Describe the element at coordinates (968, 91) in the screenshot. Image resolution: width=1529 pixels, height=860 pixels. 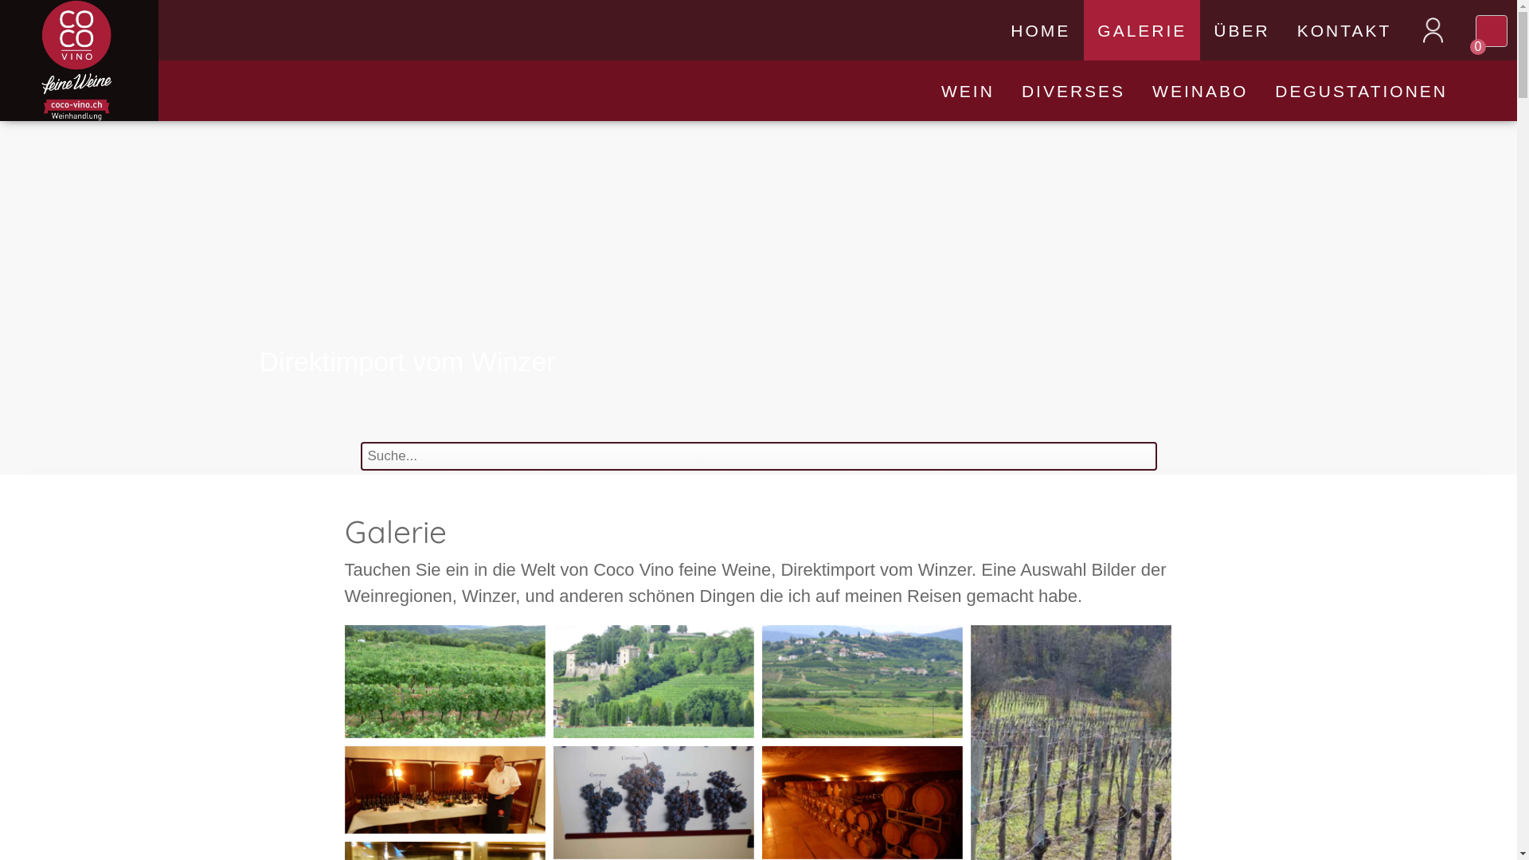
I see `WEIN` at that location.